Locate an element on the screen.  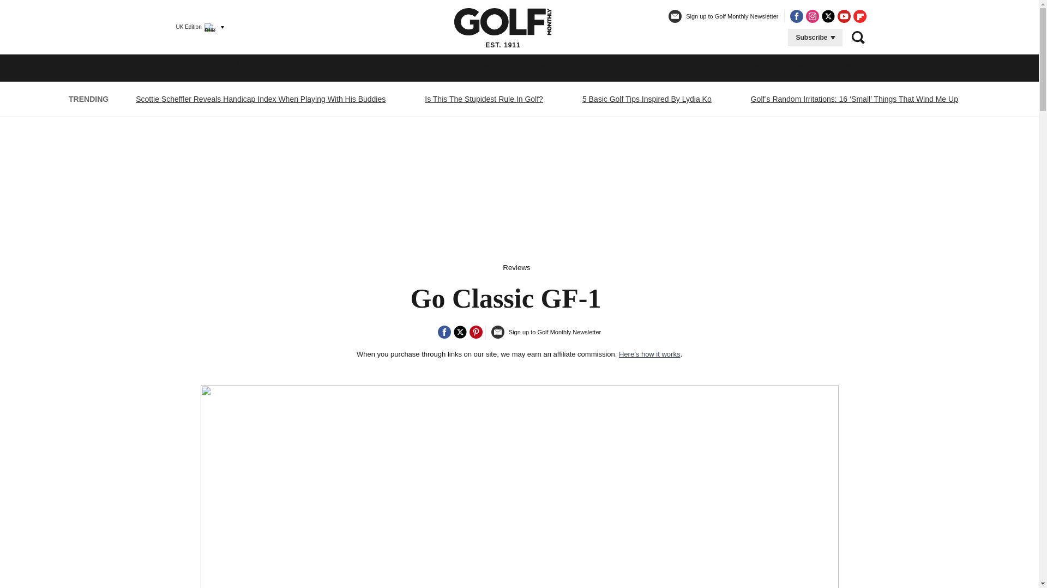
RULES is located at coordinates (449, 65).